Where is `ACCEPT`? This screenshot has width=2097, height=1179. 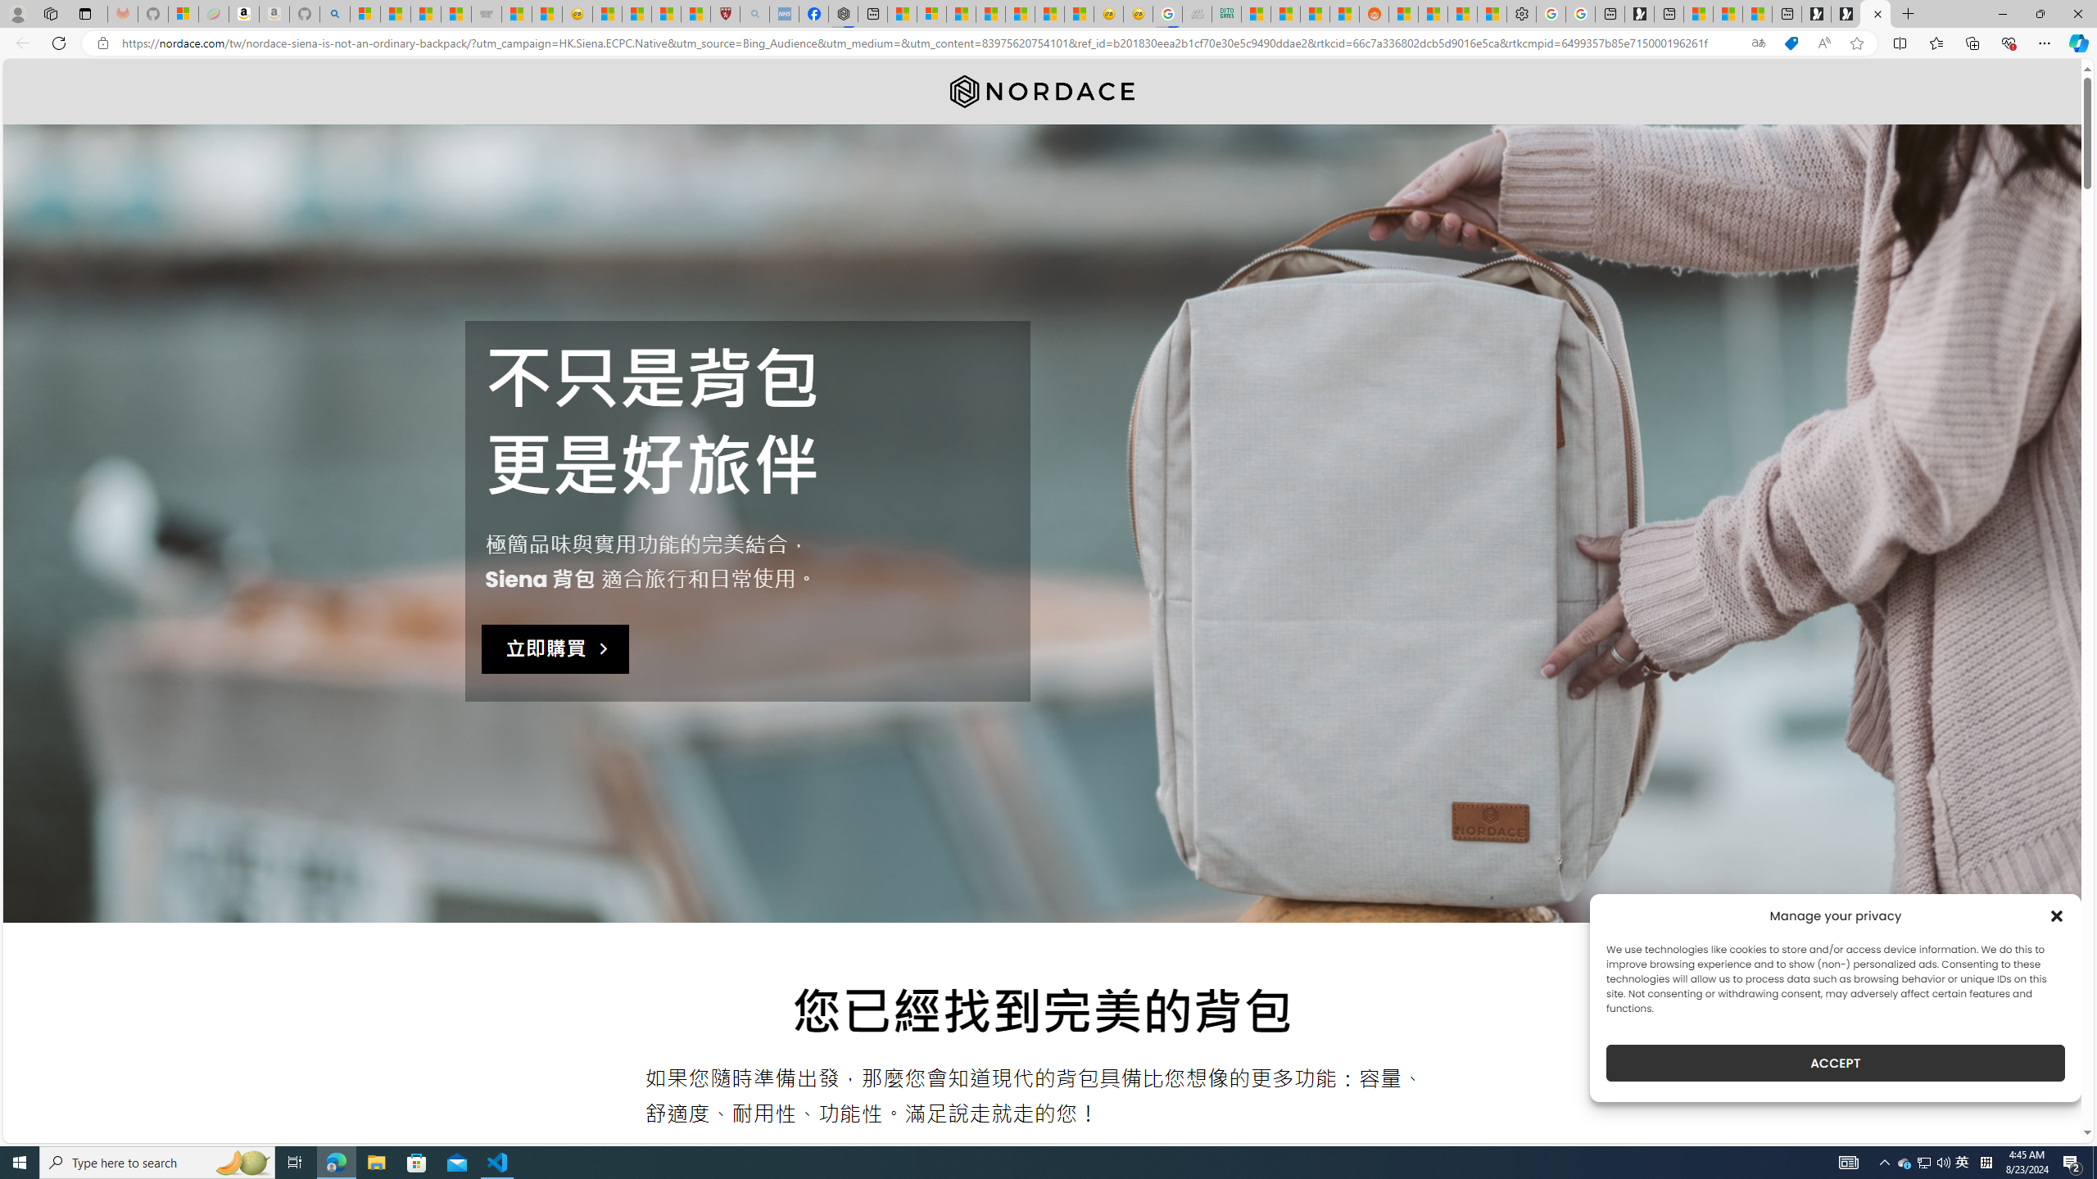
ACCEPT is located at coordinates (1835, 1063).